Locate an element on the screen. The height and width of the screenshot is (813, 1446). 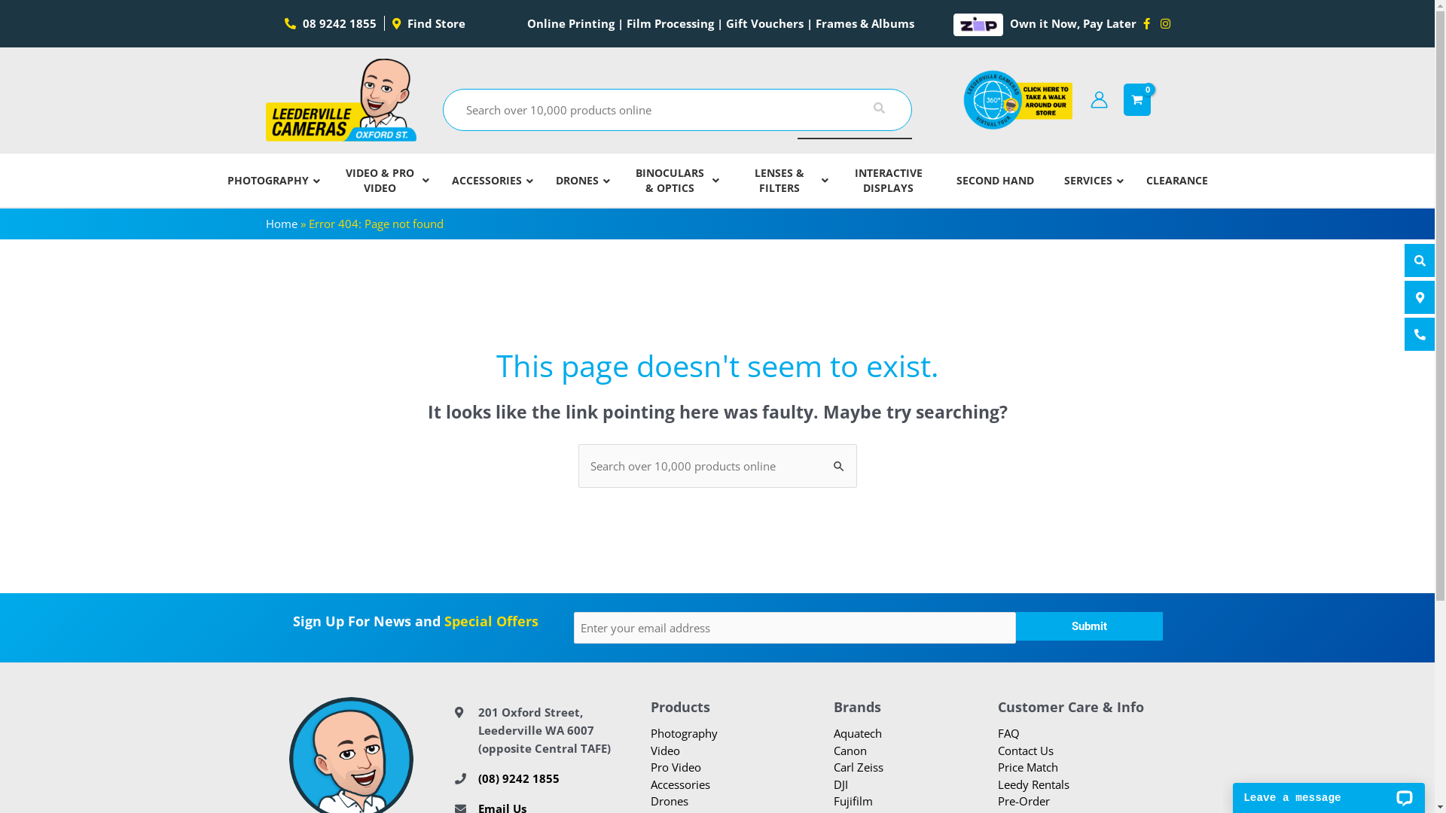
Gift Vouchers is located at coordinates (765, 23).